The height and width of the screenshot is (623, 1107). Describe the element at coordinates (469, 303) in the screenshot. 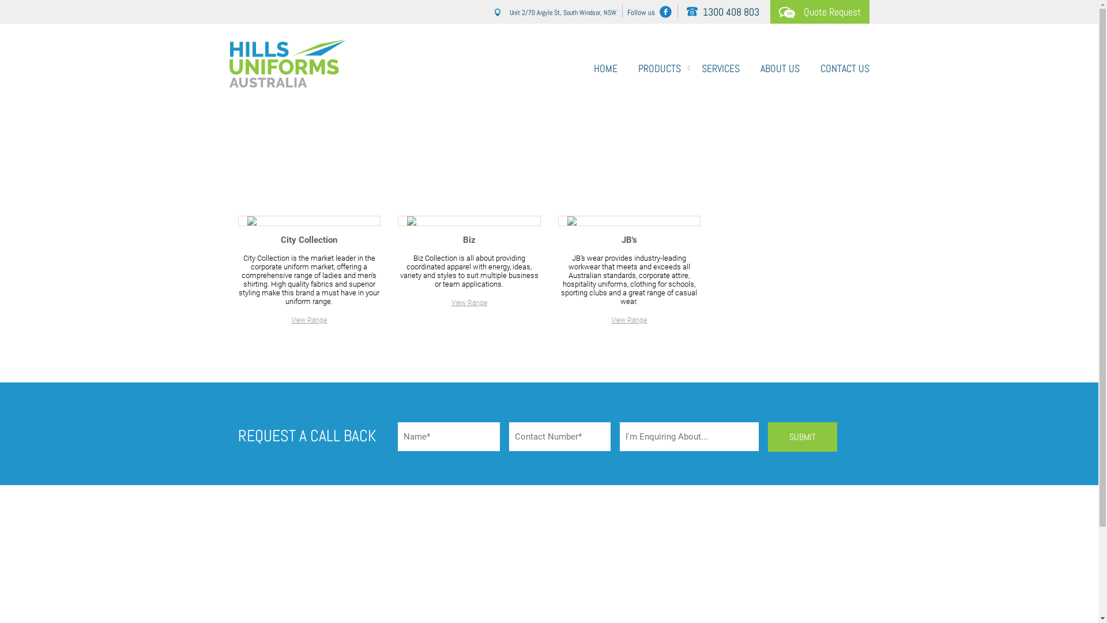

I see `View Range` at that location.